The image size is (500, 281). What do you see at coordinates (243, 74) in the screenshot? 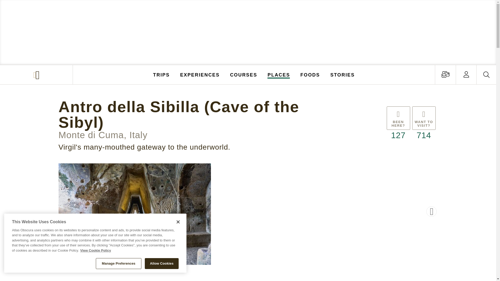
I see `COURSES` at bounding box center [243, 74].